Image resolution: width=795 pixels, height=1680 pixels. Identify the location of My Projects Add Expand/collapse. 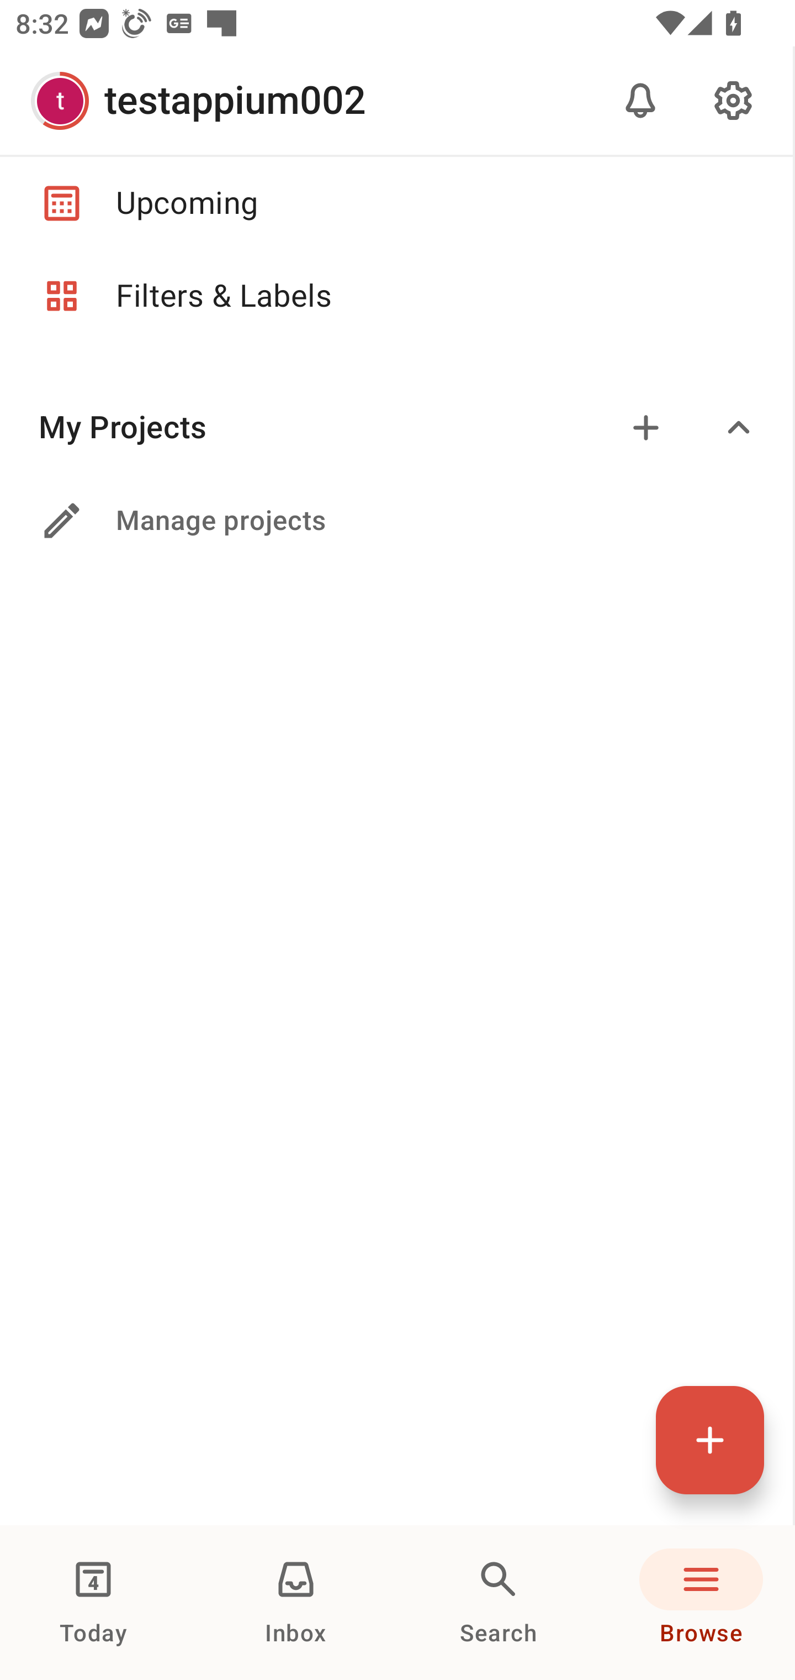
(396, 428).